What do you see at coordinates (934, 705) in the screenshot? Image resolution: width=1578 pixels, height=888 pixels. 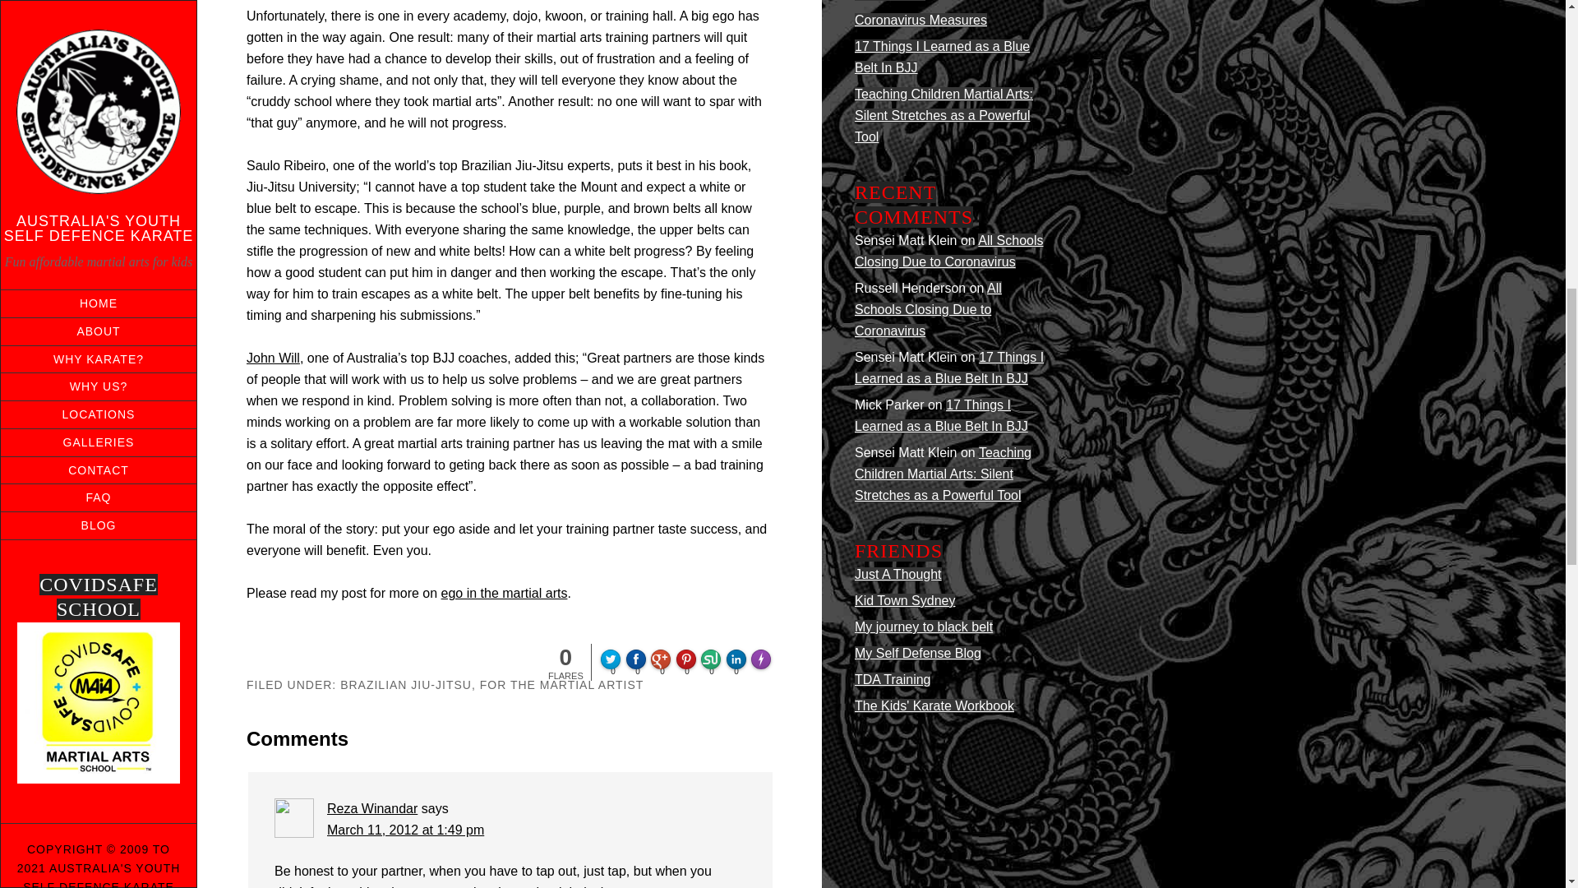 I see `Excellent kids karate resource in the U.S.` at bounding box center [934, 705].